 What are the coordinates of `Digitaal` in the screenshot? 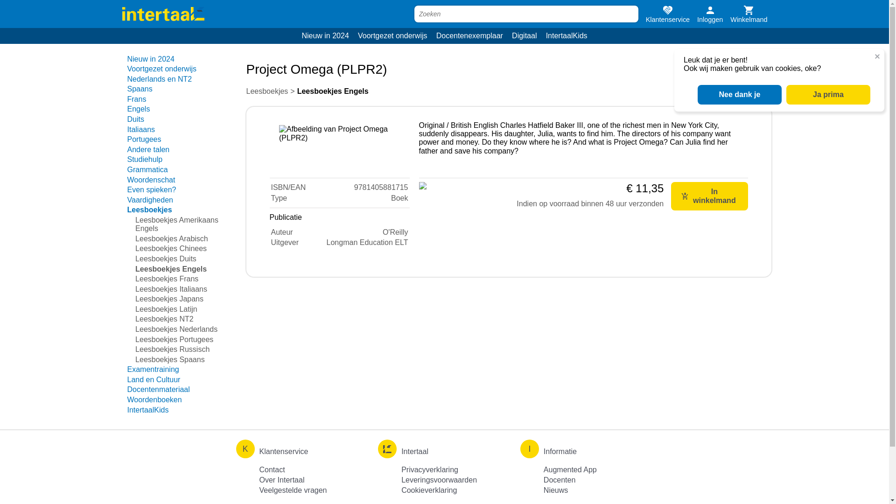 It's located at (525, 35).